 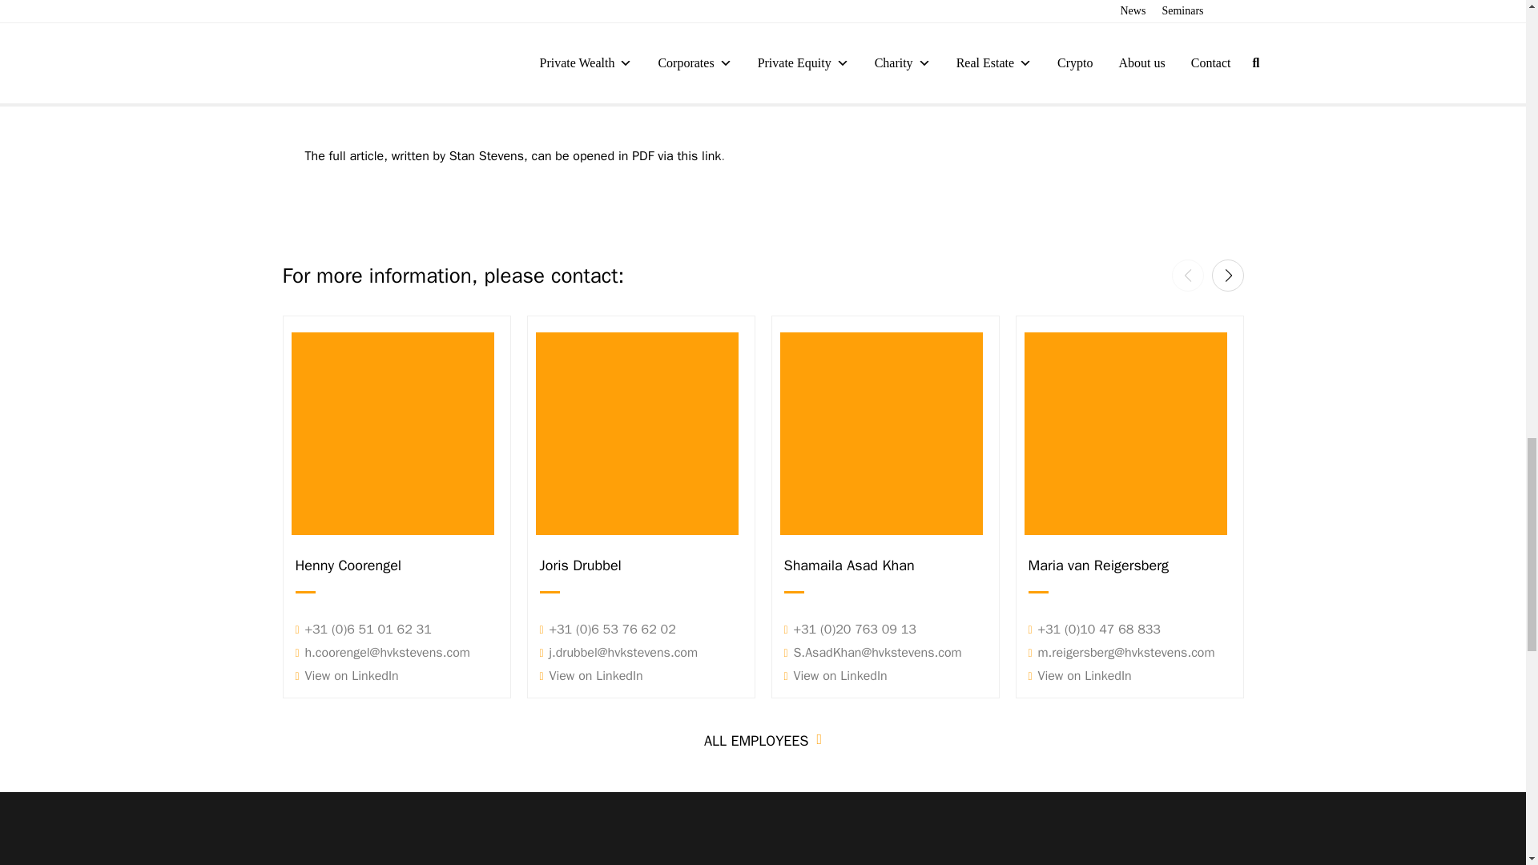 What do you see at coordinates (346, 676) in the screenshot?
I see `View on LinkedIn` at bounding box center [346, 676].